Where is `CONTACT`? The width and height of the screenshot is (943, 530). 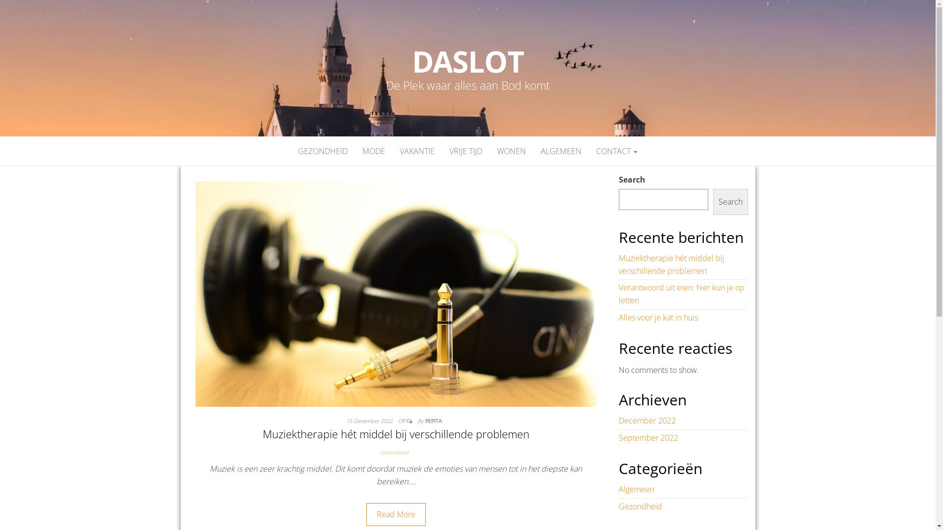 CONTACT is located at coordinates (617, 151).